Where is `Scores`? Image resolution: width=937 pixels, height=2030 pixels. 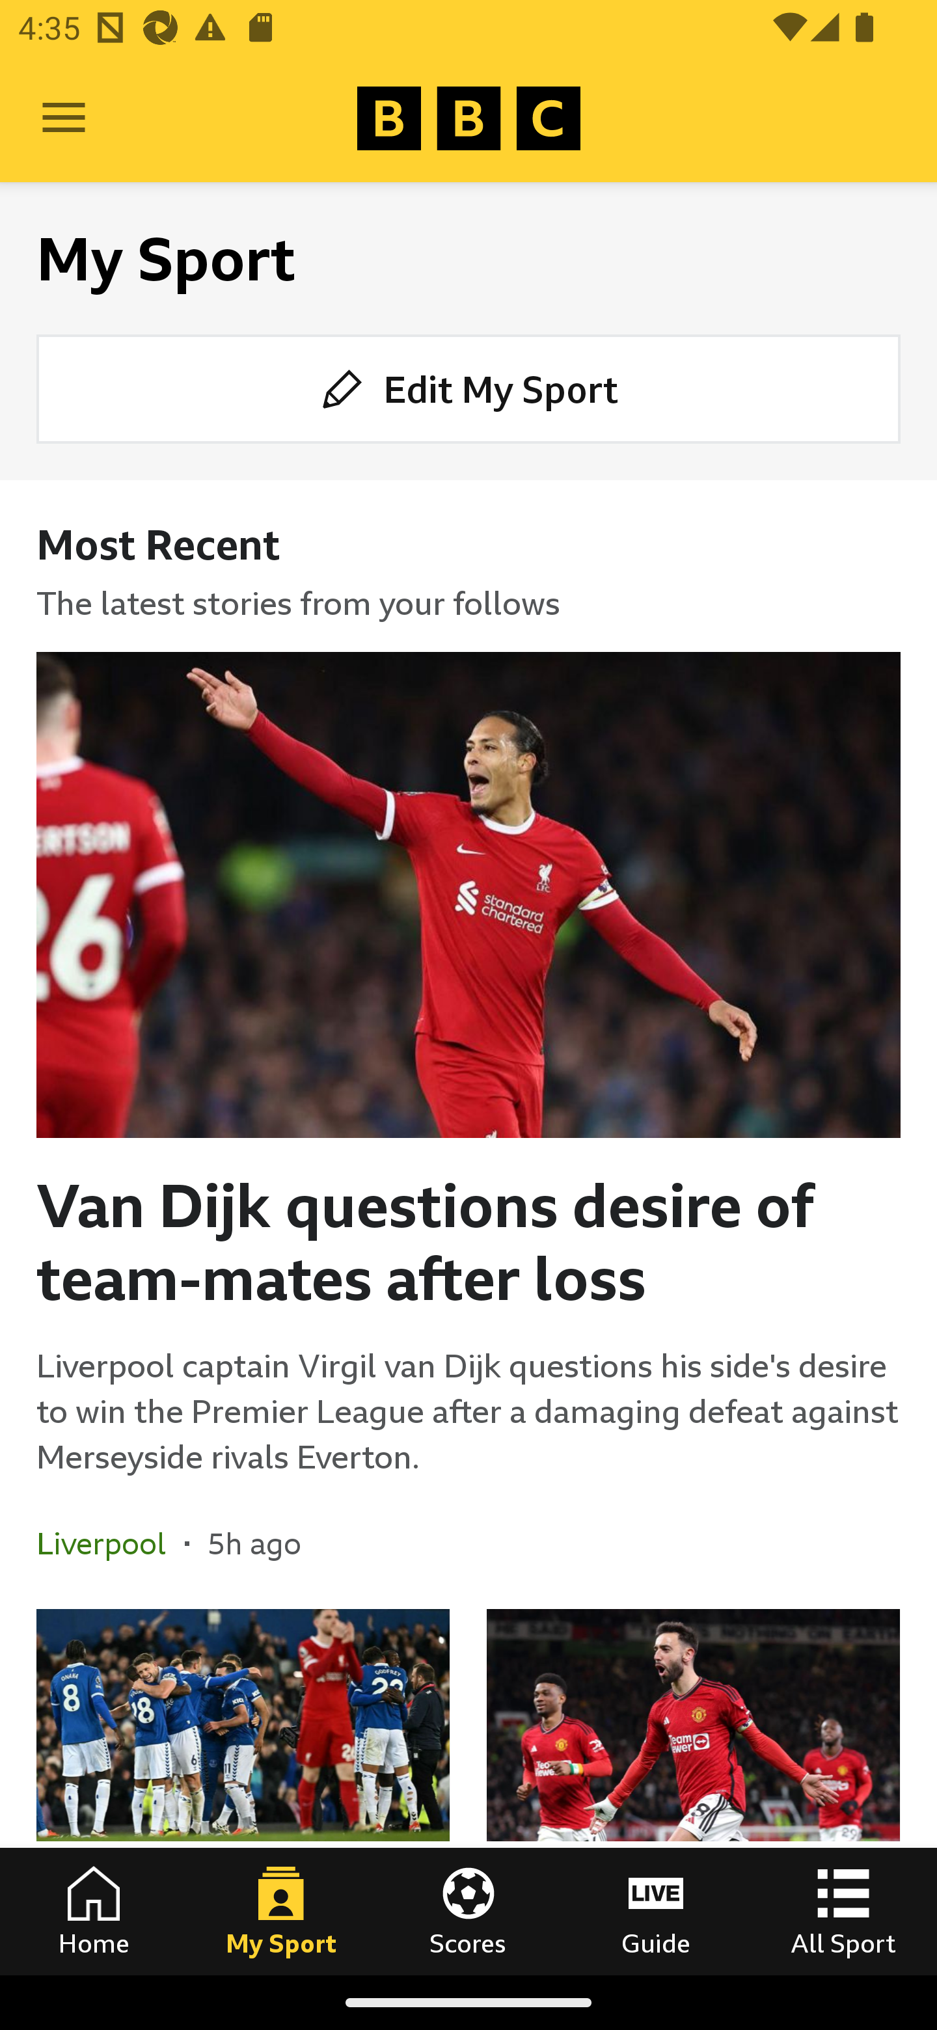 Scores is located at coordinates (468, 1911).